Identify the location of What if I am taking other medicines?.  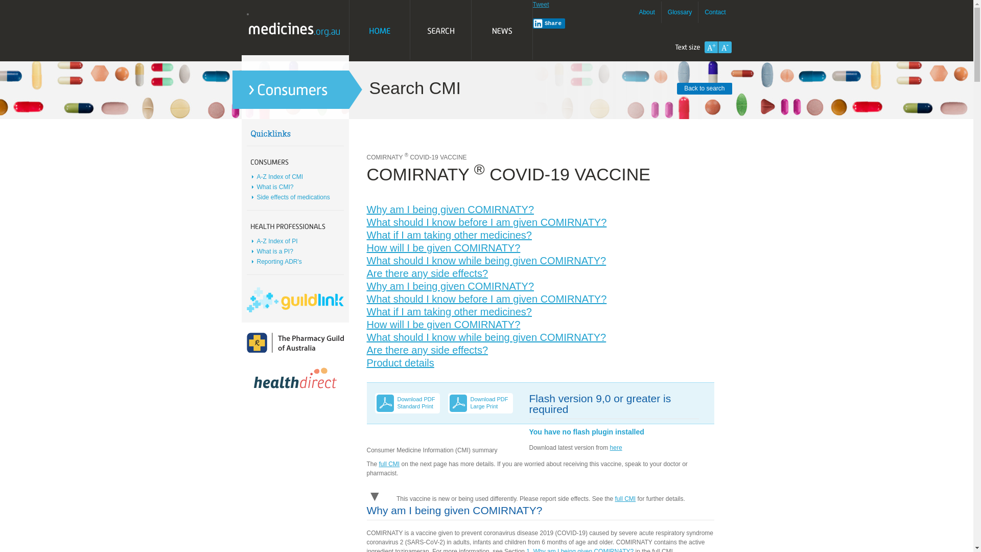
(450, 312).